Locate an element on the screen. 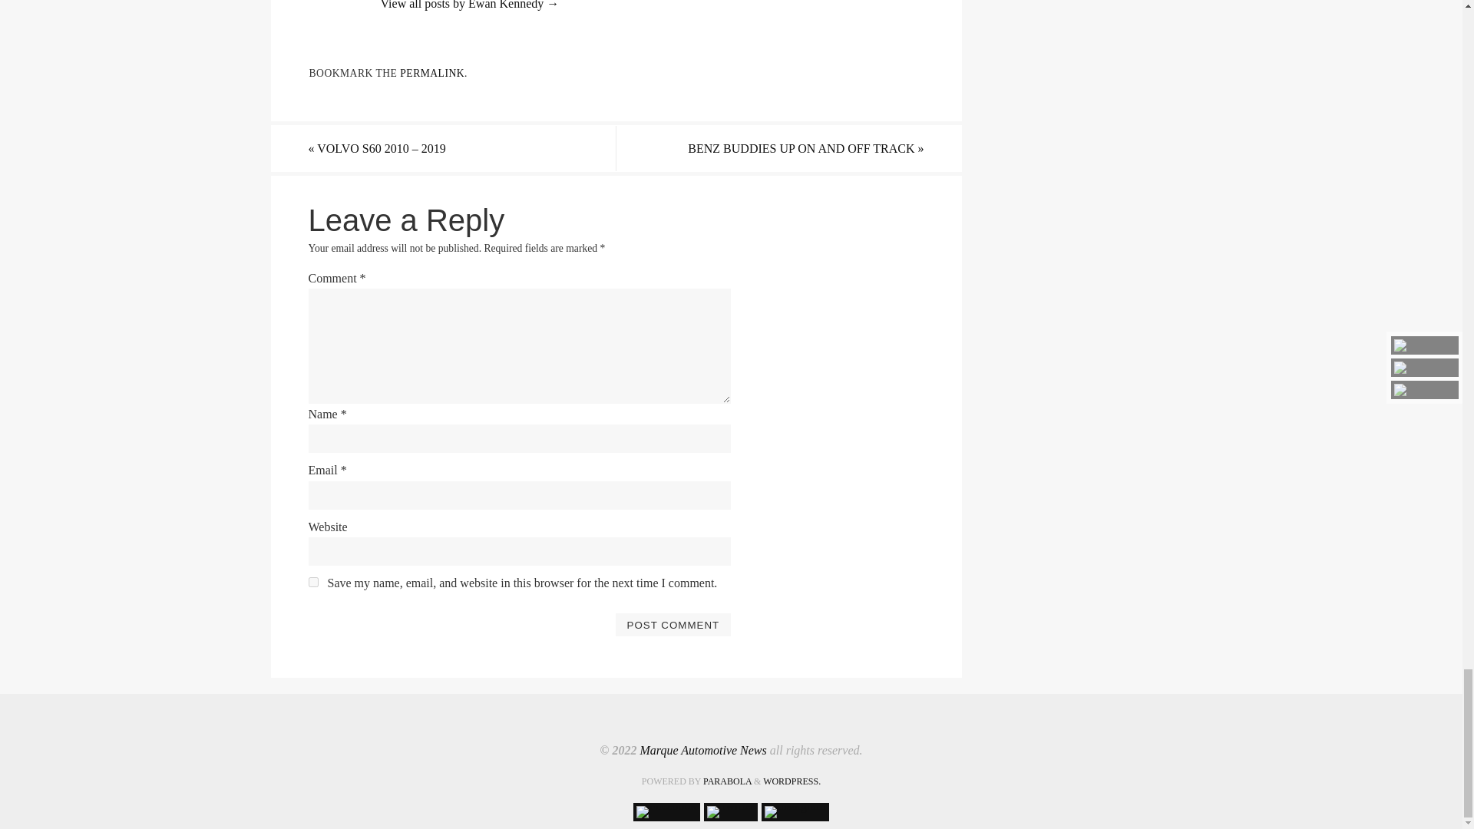  Semantic Personal Publishing Platform is located at coordinates (792, 781).